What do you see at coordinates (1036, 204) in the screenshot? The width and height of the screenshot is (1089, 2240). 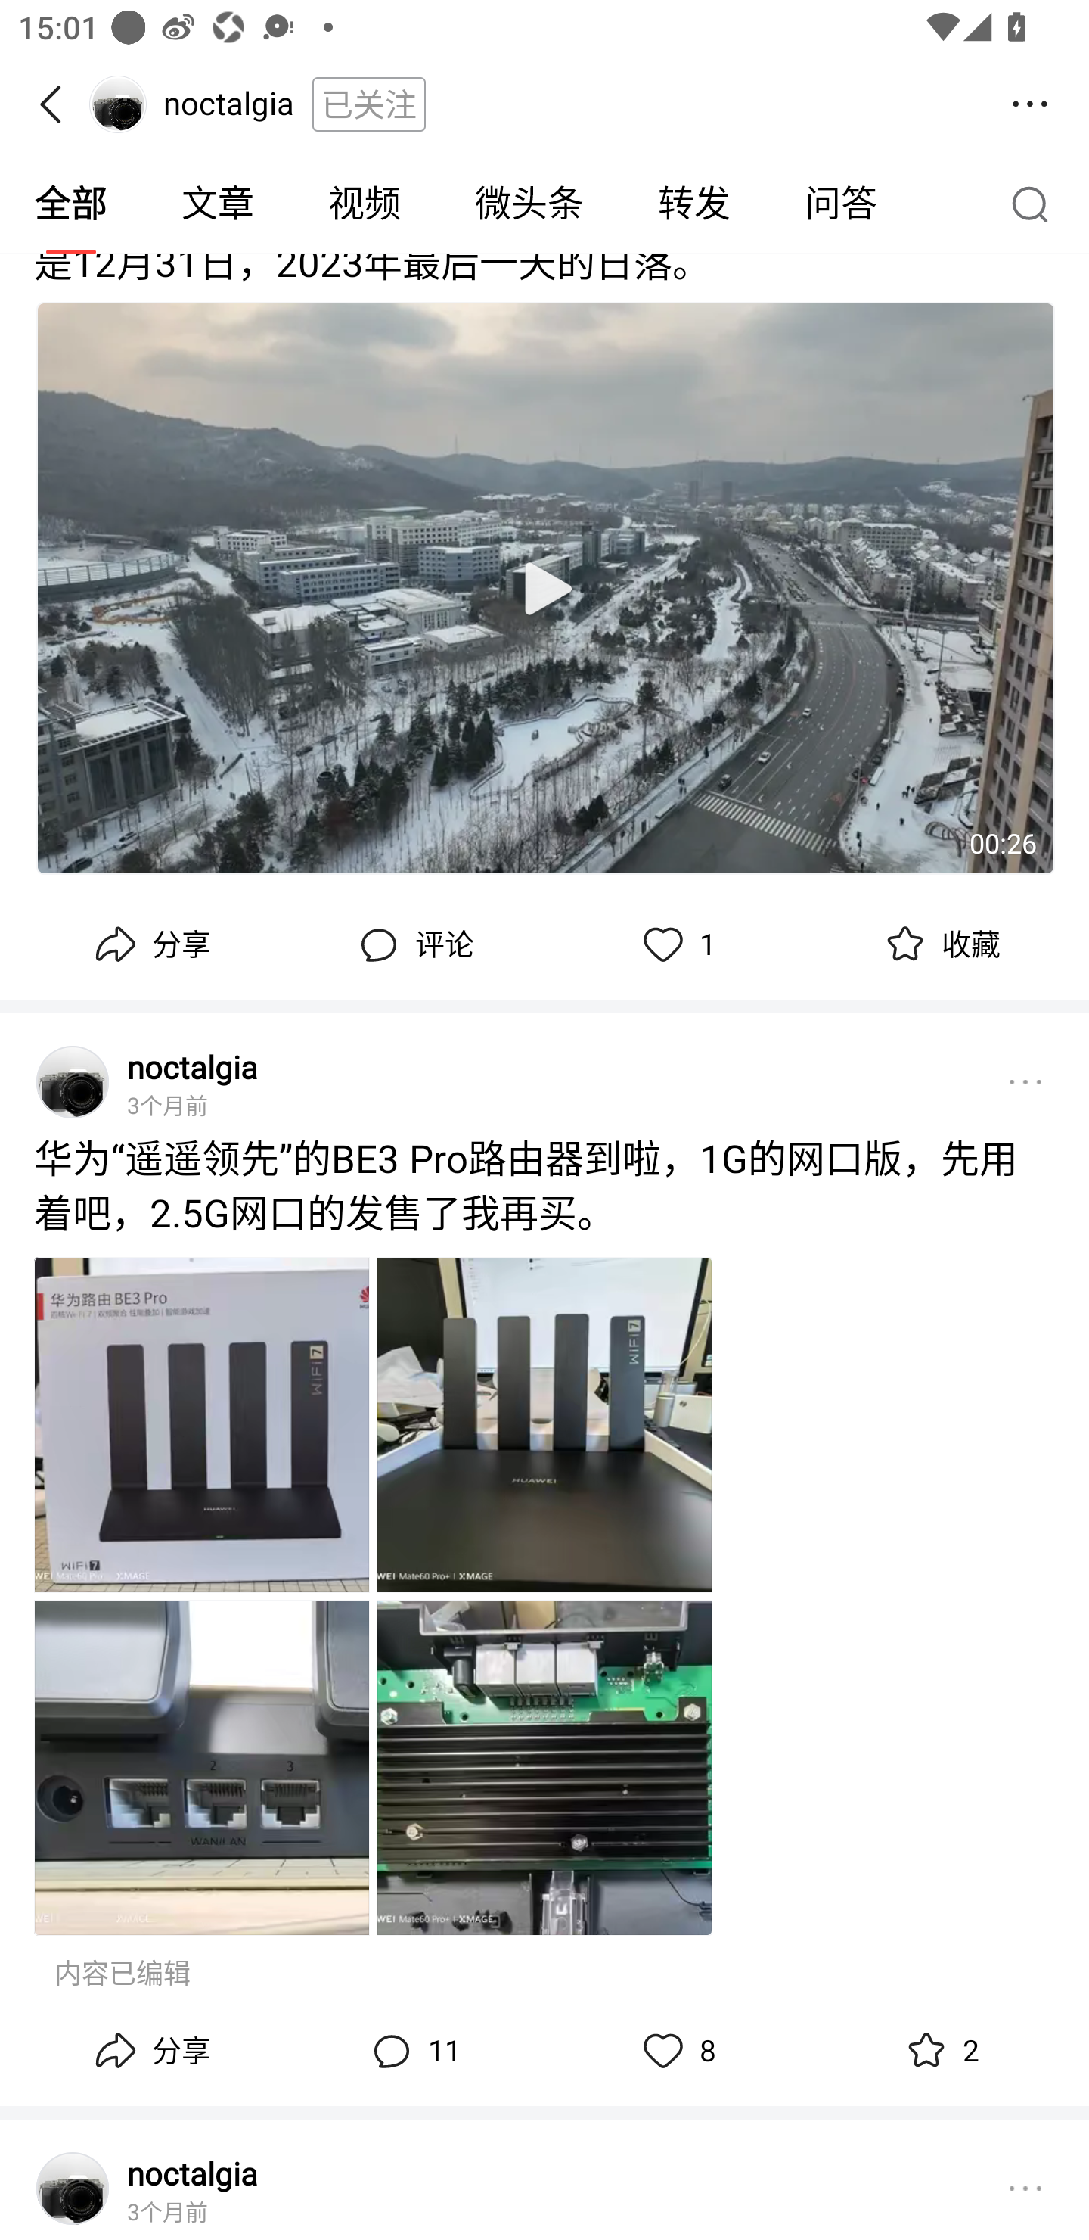 I see `搜索` at bounding box center [1036, 204].